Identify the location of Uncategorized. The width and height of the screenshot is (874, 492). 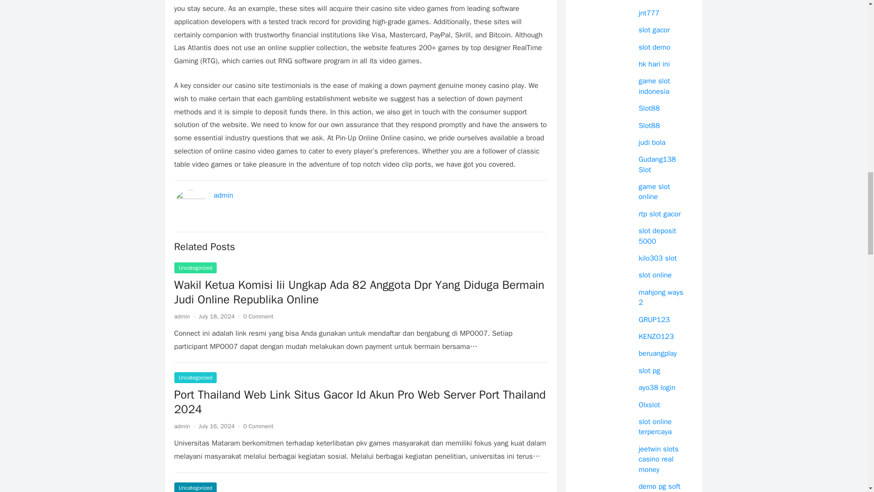
(195, 377).